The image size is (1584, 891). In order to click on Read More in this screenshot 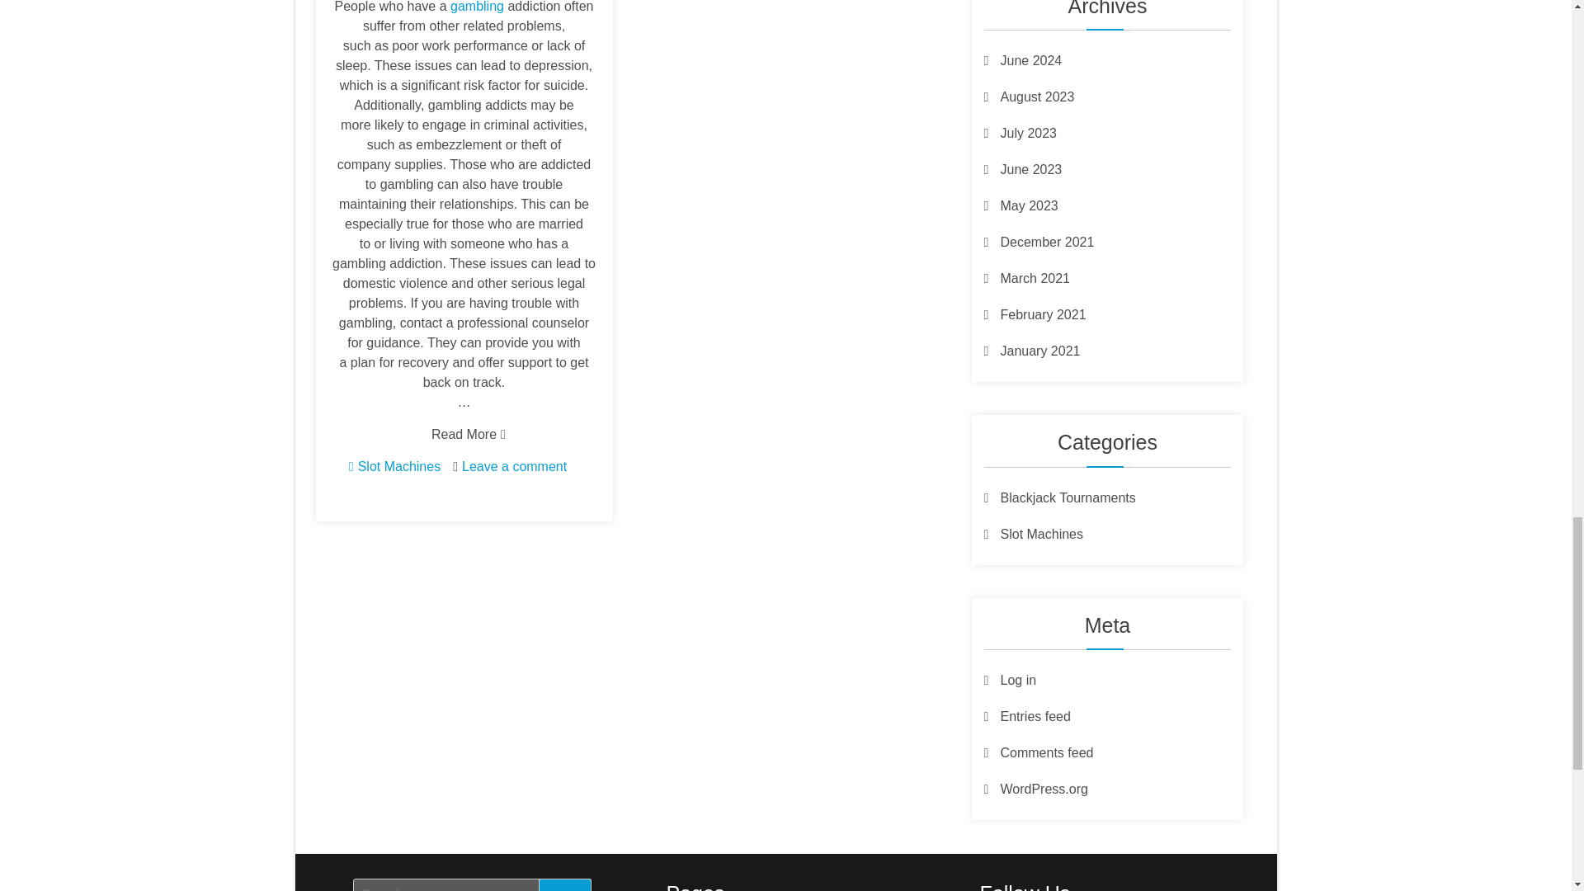, I will do `click(464, 434)`.